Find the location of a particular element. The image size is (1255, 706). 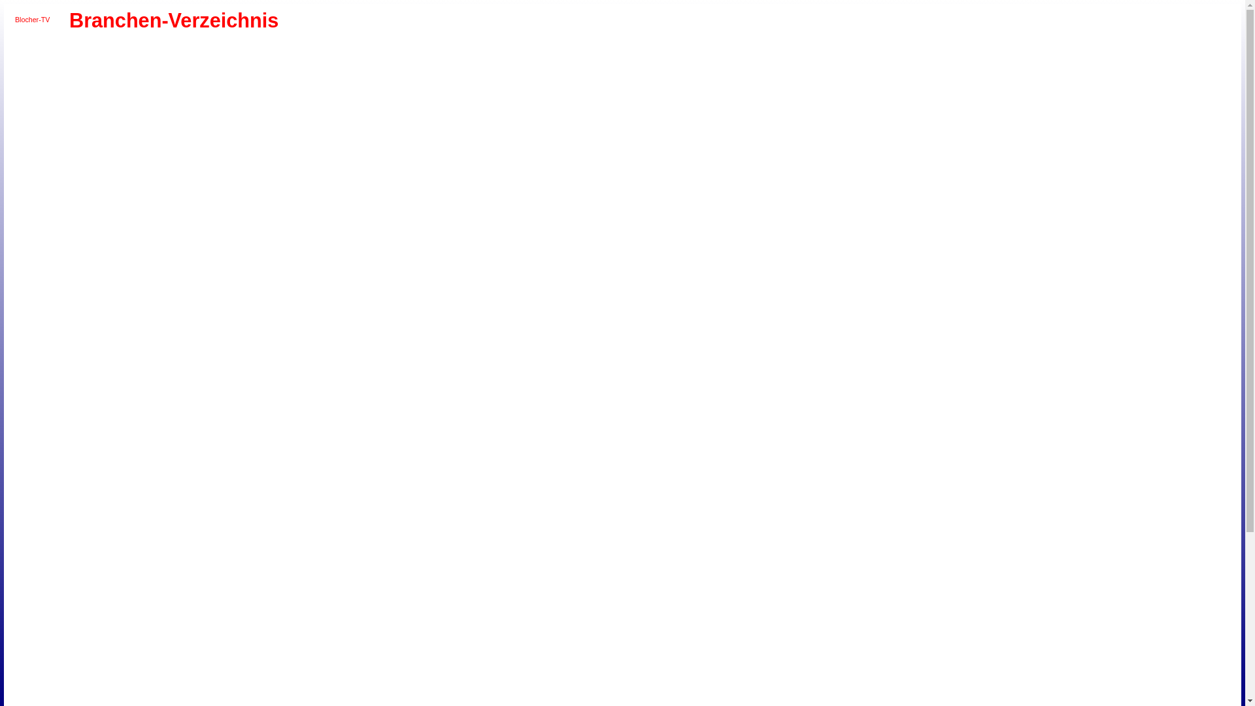

Laufenbad Krainer Rudolf  Krauchthal Restaurant  is located at coordinates (198, 278).